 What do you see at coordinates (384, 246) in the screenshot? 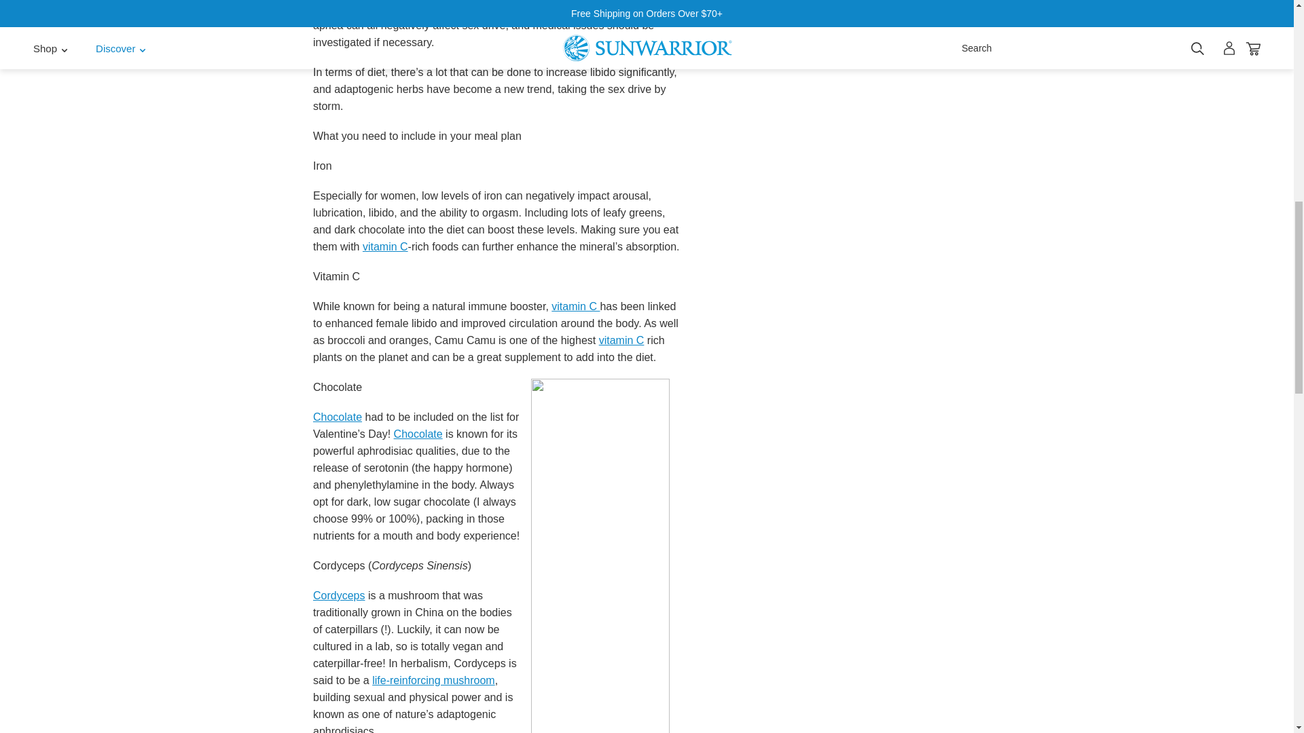
I see `sunwarrior, vitamin c` at bounding box center [384, 246].